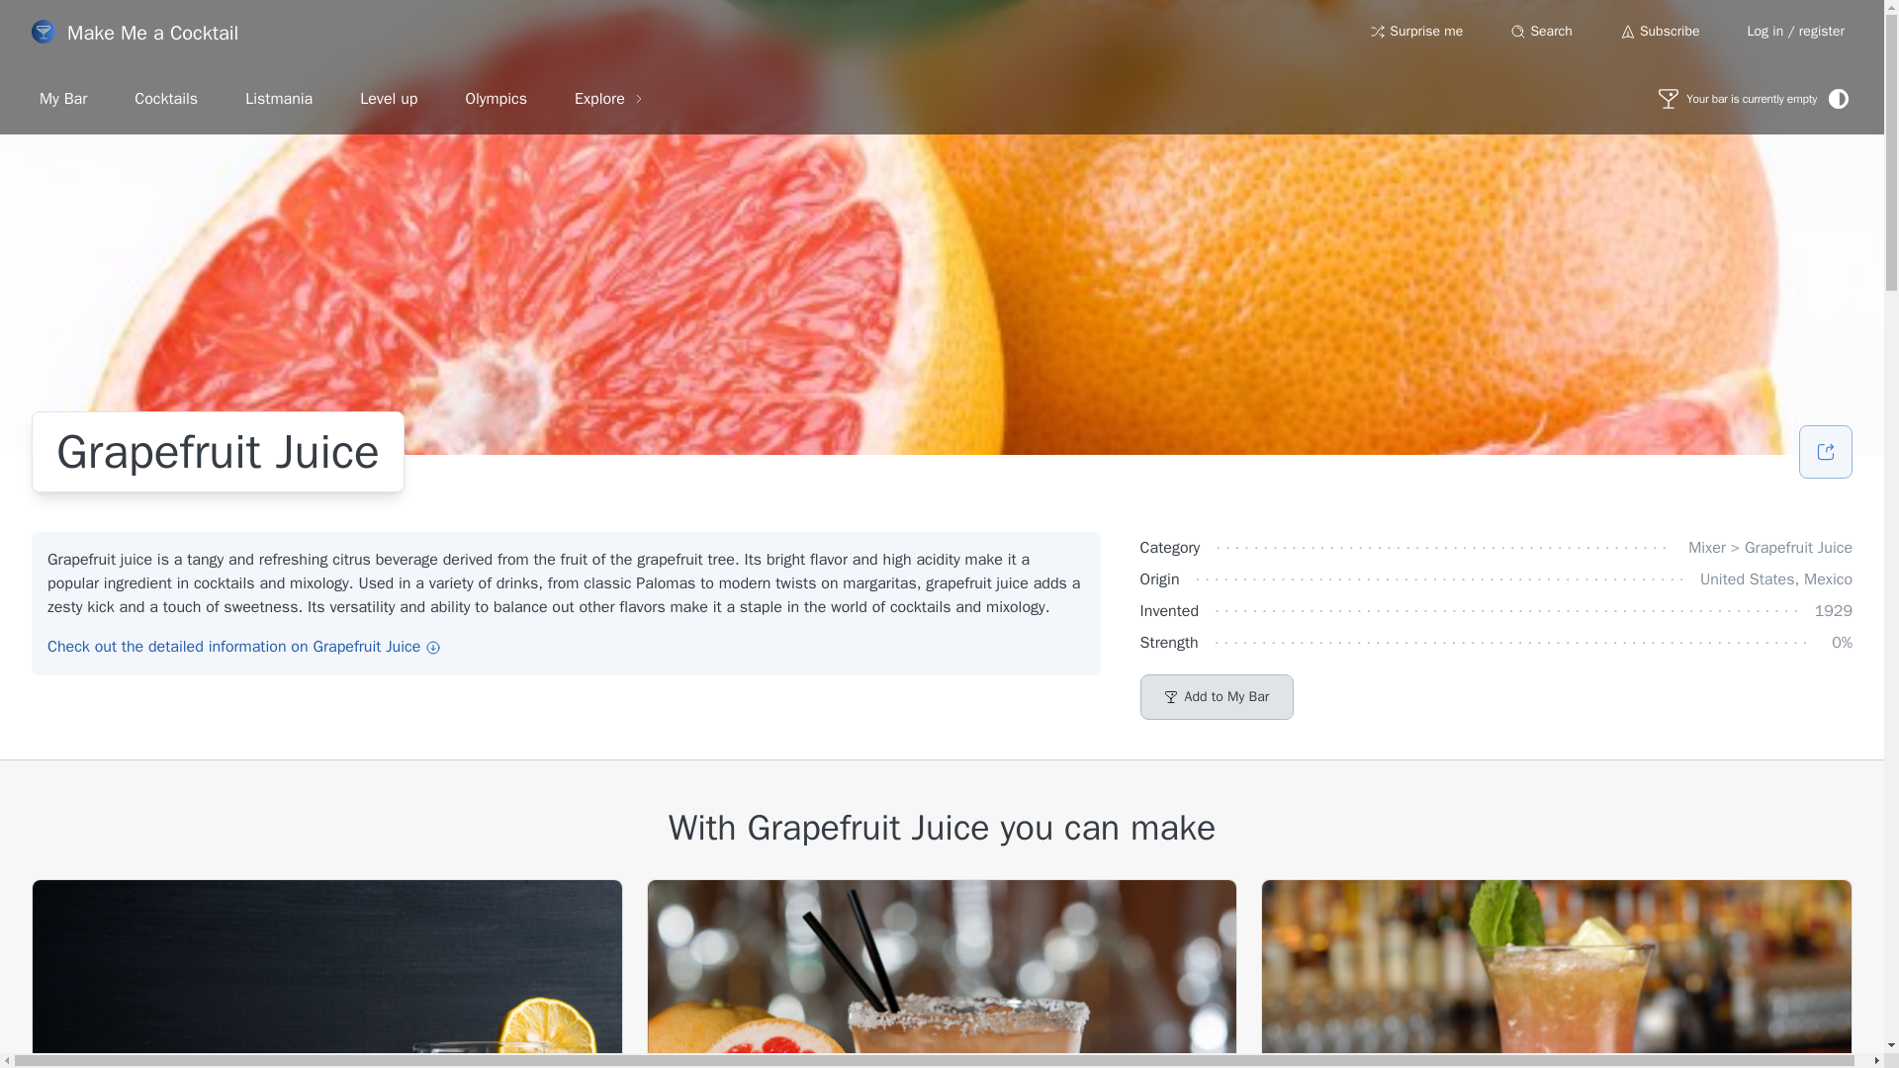 This screenshot has height=1068, width=1899. I want to click on My Bar, so click(62, 98).